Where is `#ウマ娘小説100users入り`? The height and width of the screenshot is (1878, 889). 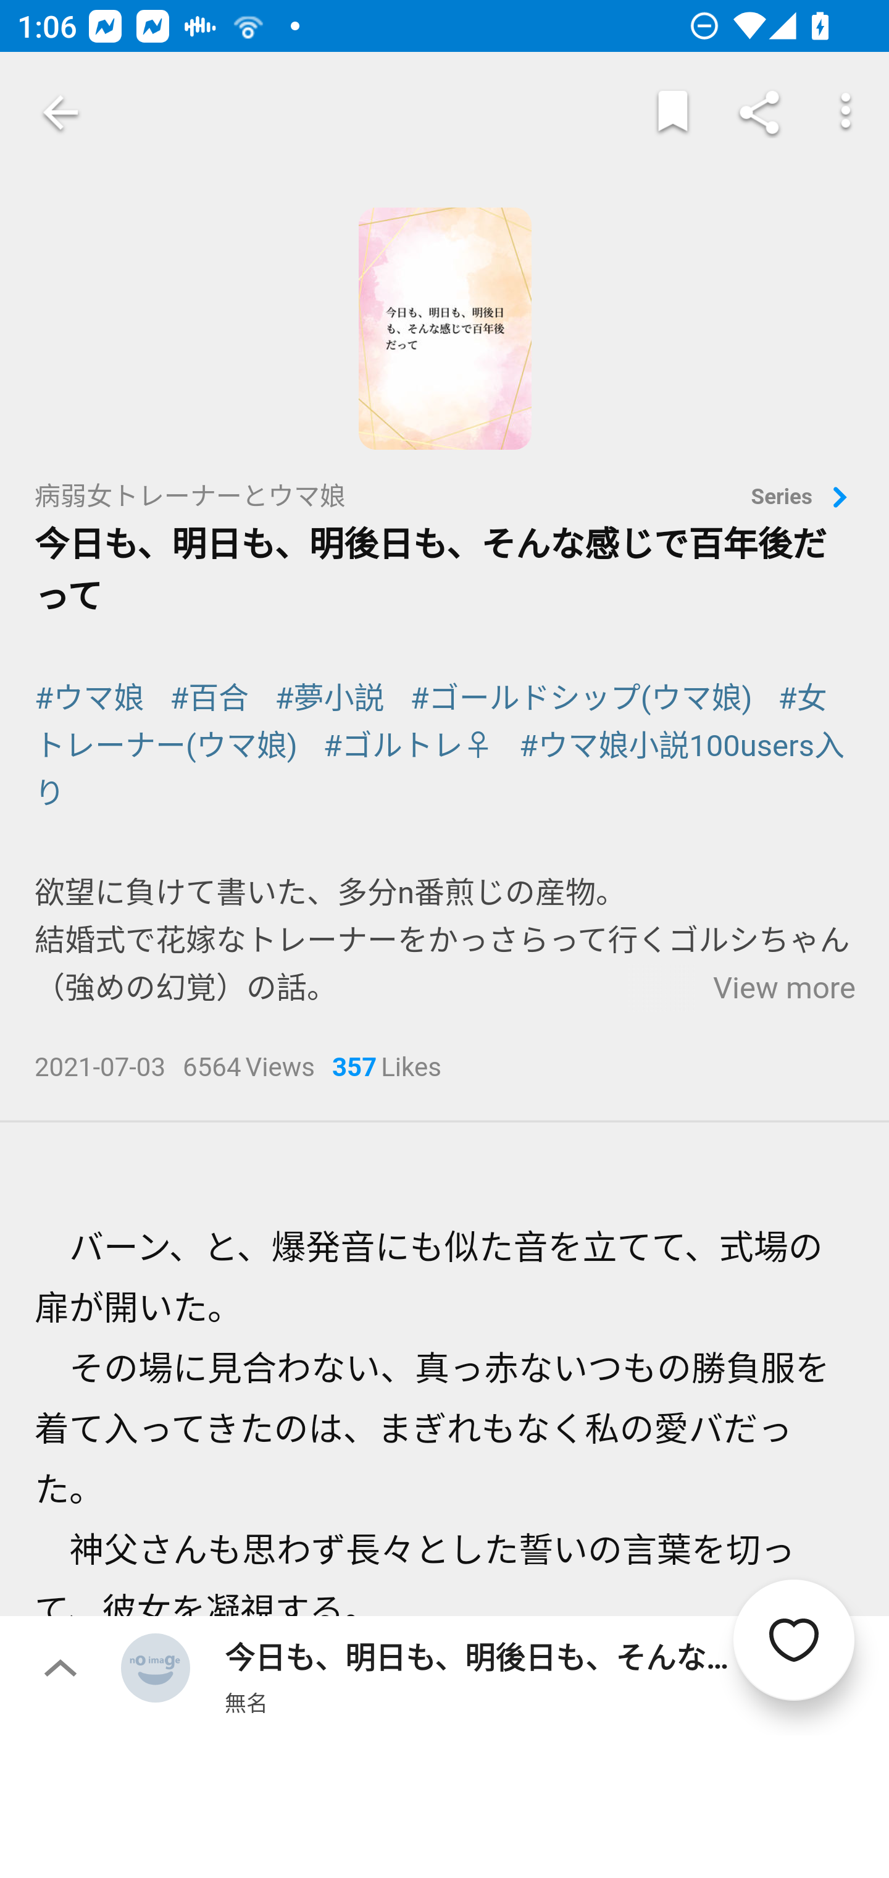 #ウマ娘小説100users入り is located at coordinates (440, 770).